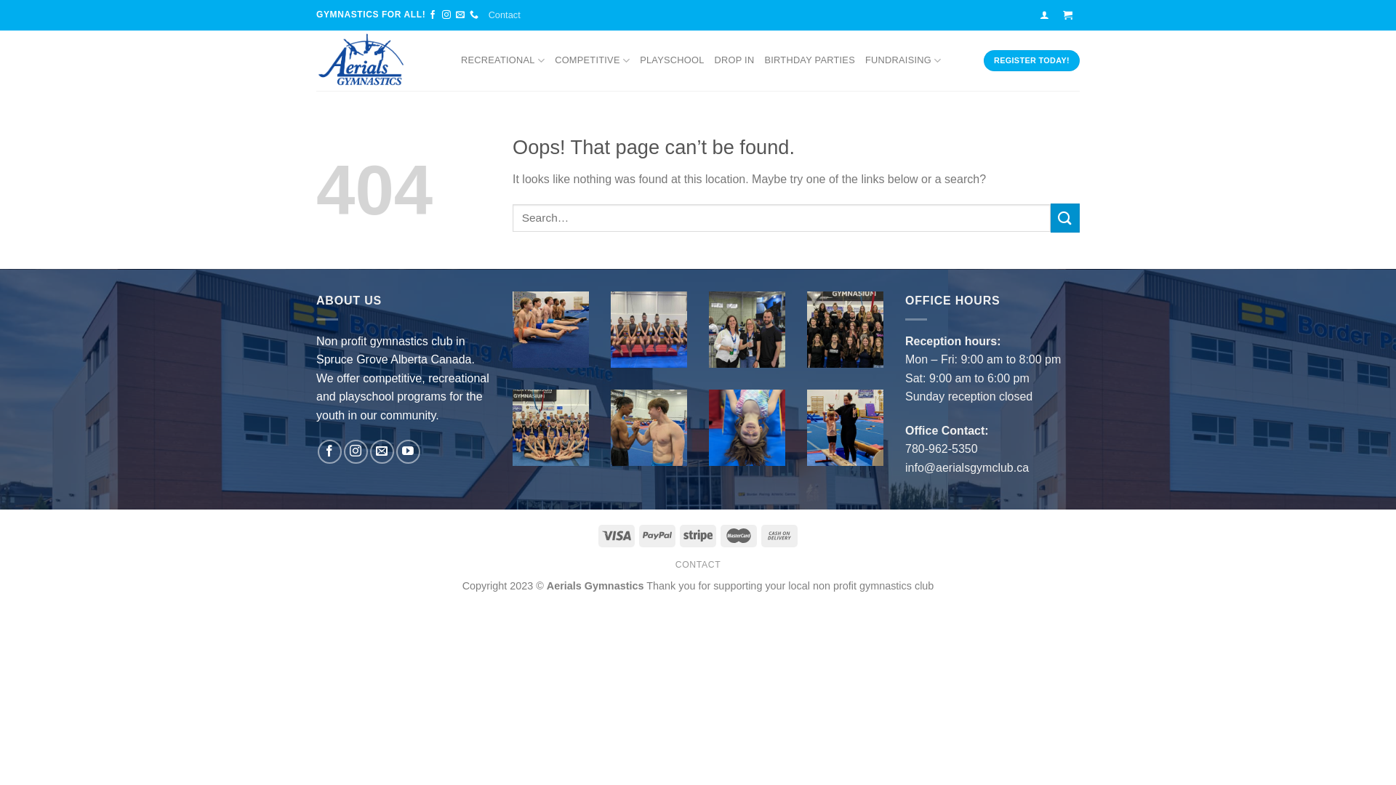 This screenshot has height=785, width=1396. Describe the element at coordinates (446, 15) in the screenshot. I see `Follow on Instagram` at that location.